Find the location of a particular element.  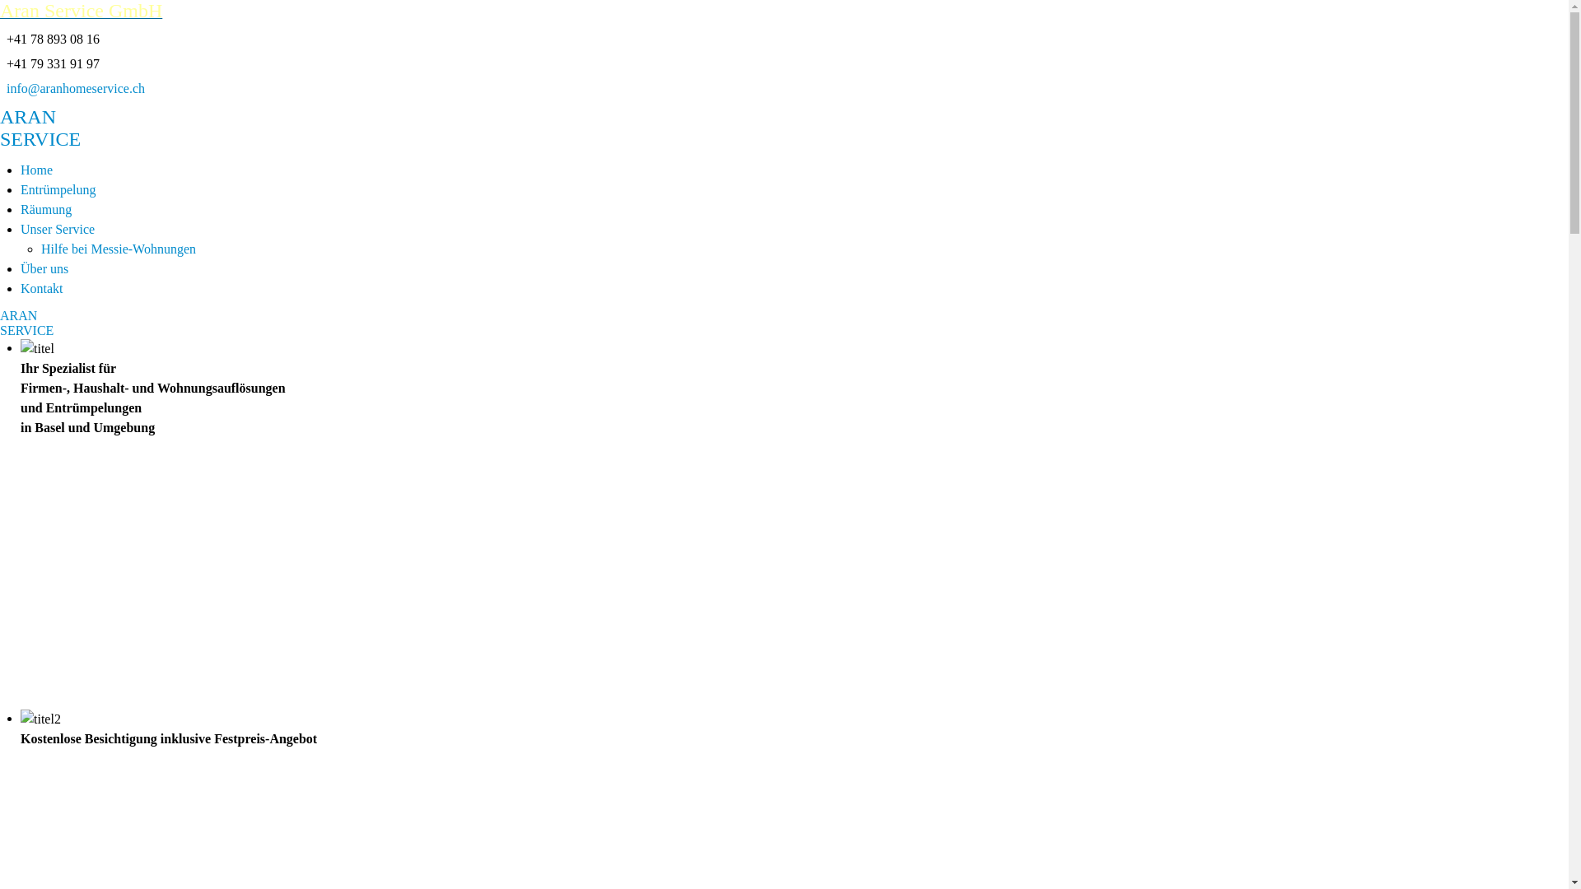

ARAN
SERVICE is located at coordinates (26, 323).